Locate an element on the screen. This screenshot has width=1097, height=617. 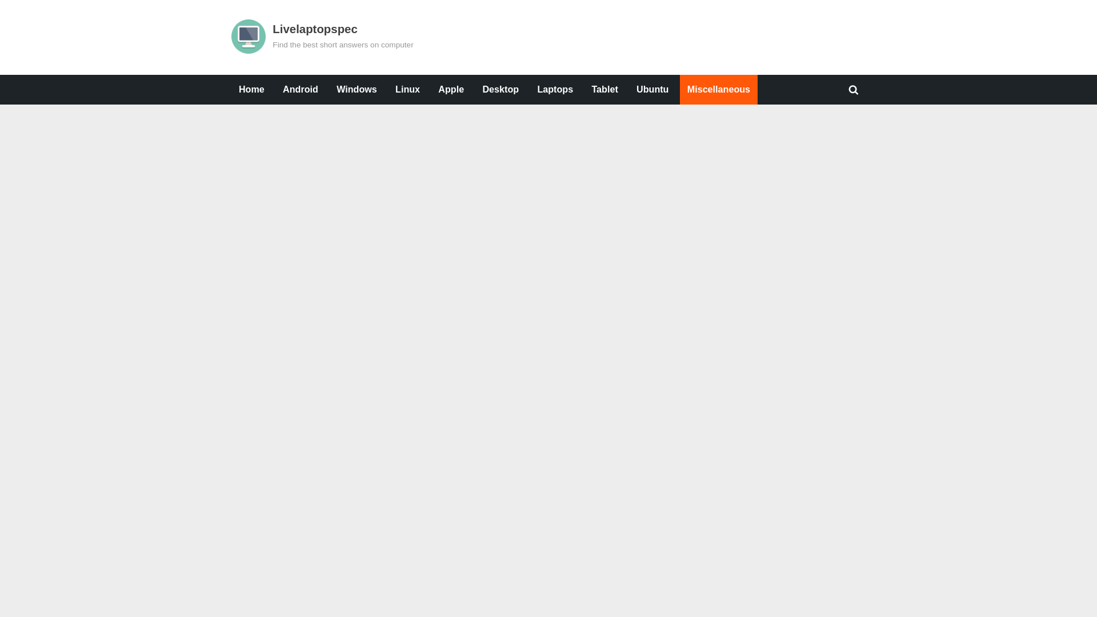
Toggle search form is located at coordinates (854, 89).